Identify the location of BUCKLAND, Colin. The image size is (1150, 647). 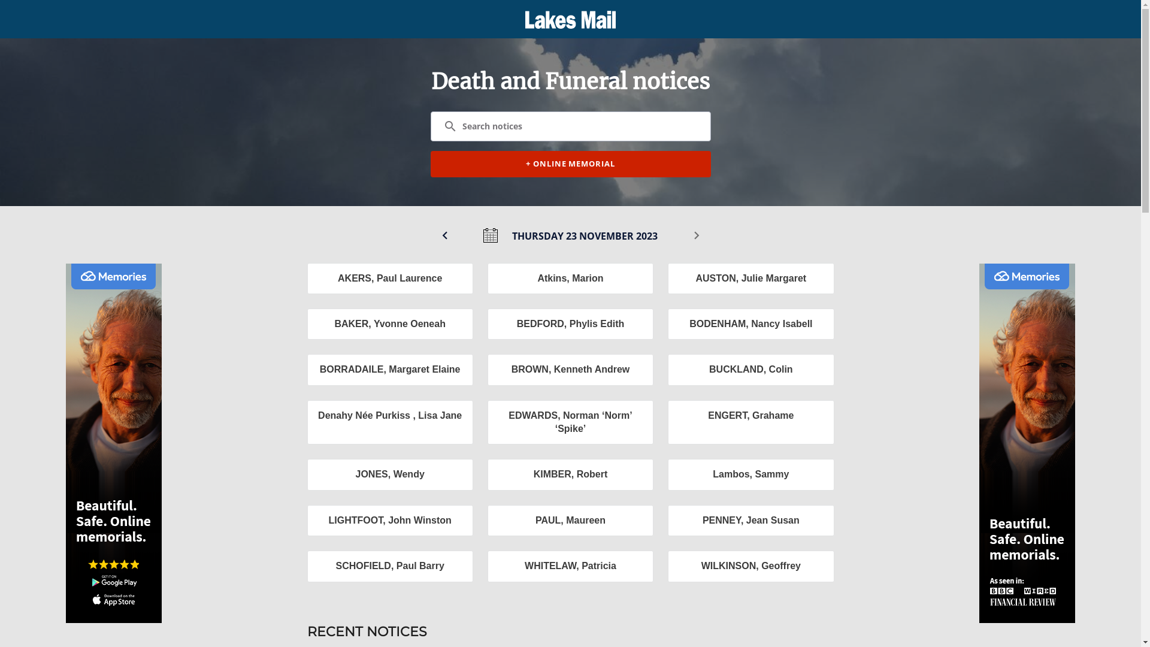
(751, 370).